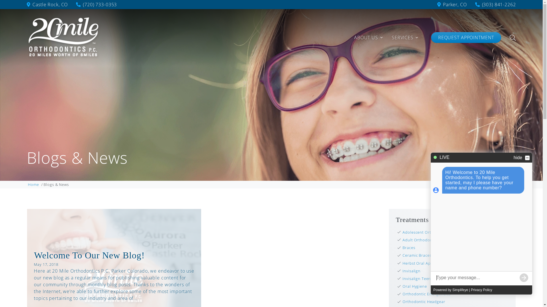  Describe the element at coordinates (456, 287) in the screenshot. I see `Oral Hygiene` at that location.